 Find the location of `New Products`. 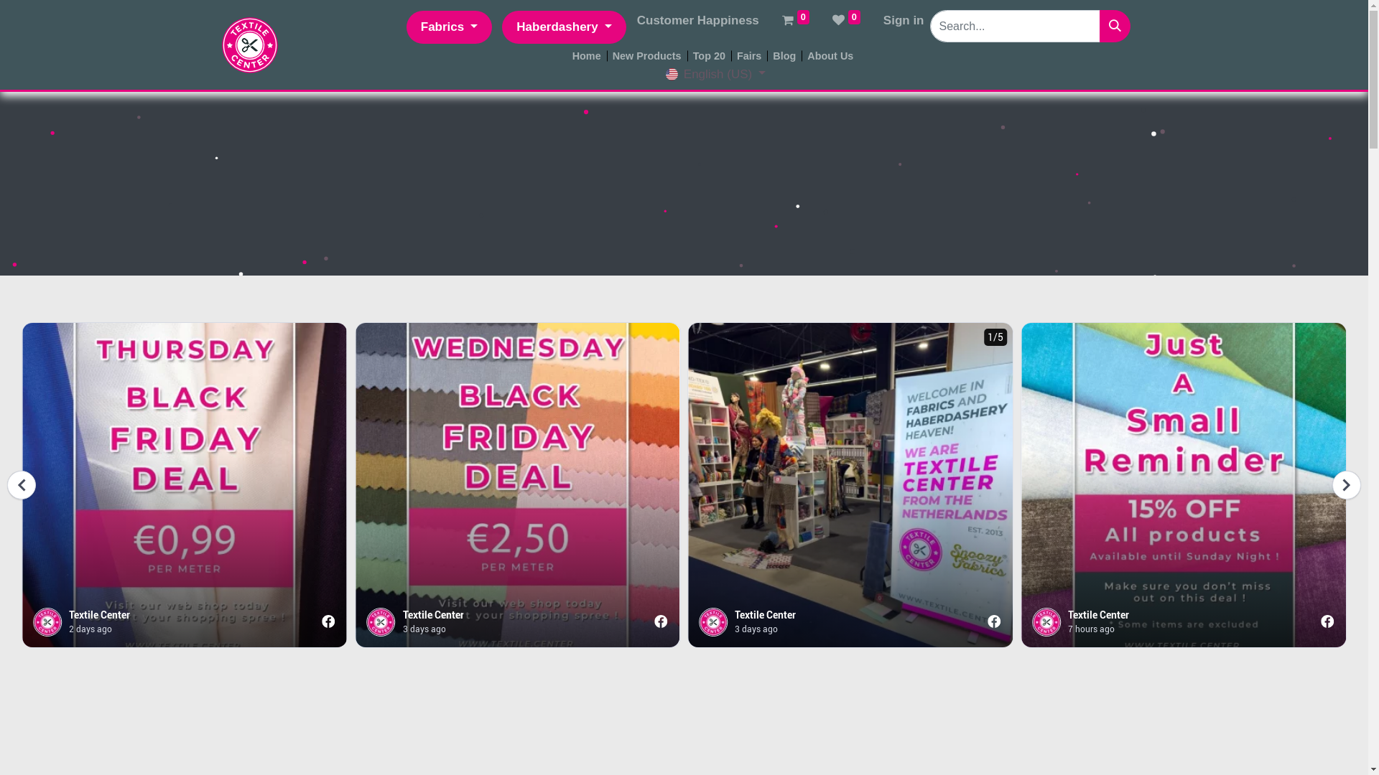

New Products is located at coordinates (647, 57).